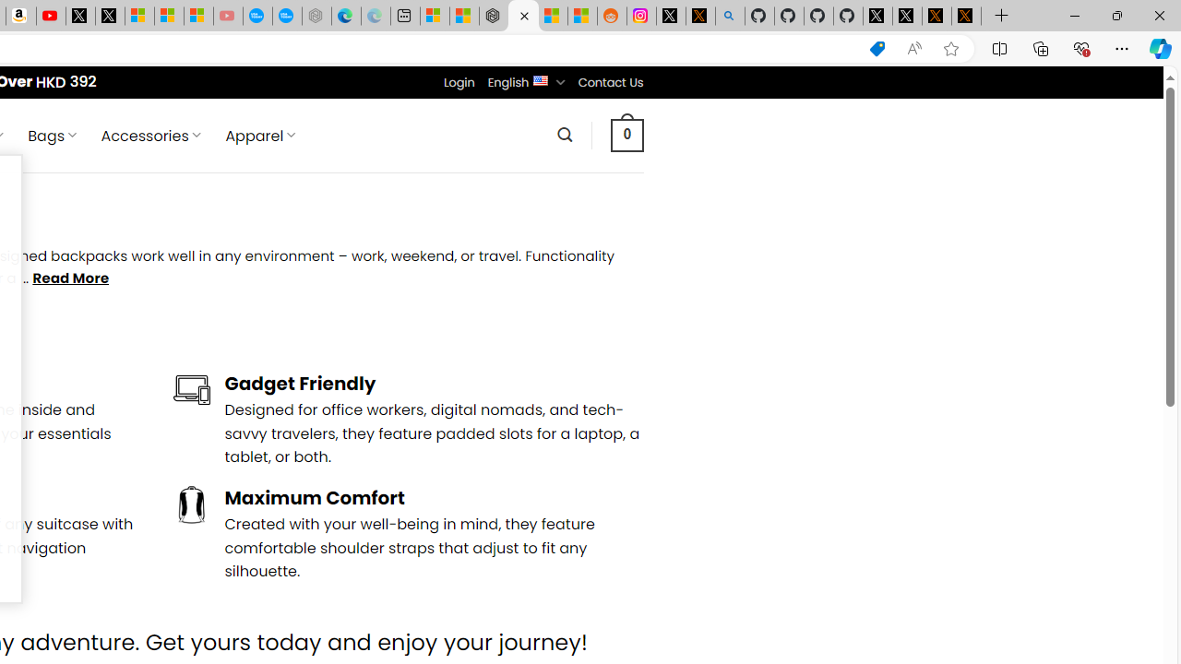  What do you see at coordinates (109, 17) in the screenshot?
I see `X` at bounding box center [109, 17].